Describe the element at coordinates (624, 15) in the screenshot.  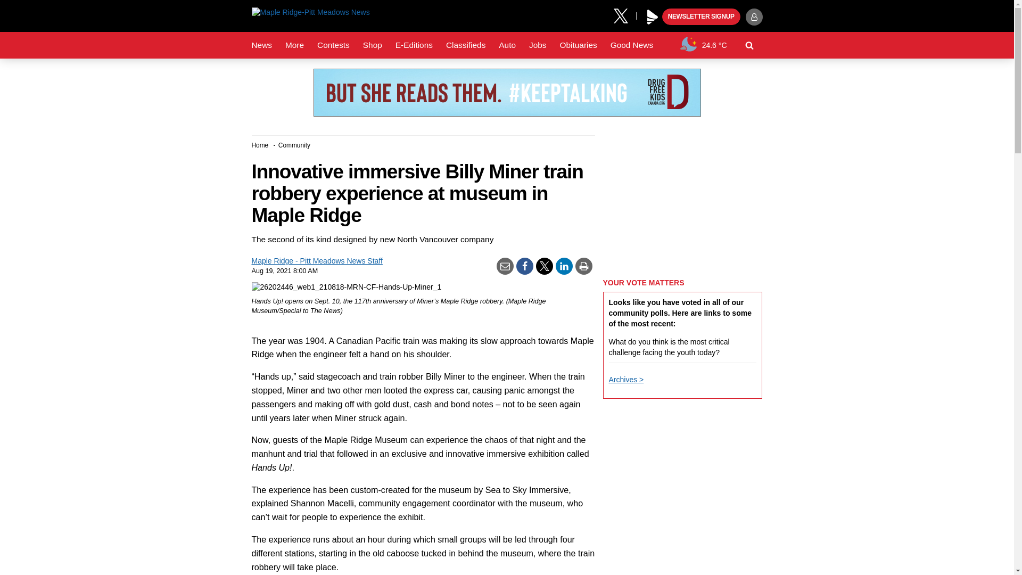
I see `X` at that location.